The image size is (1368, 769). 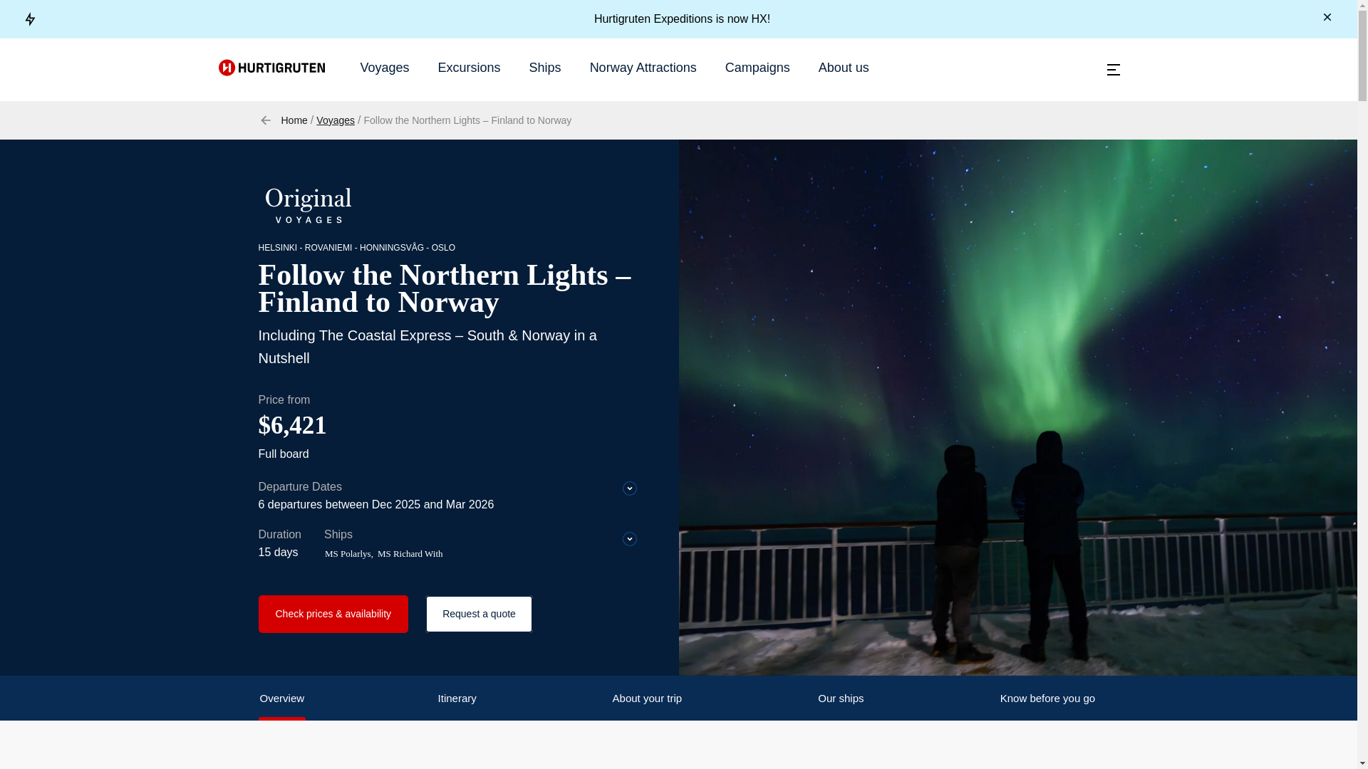 What do you see at coordinates (479, 614) in the screenshot?
I see `Request a quote` at bounding box center [479, 614].